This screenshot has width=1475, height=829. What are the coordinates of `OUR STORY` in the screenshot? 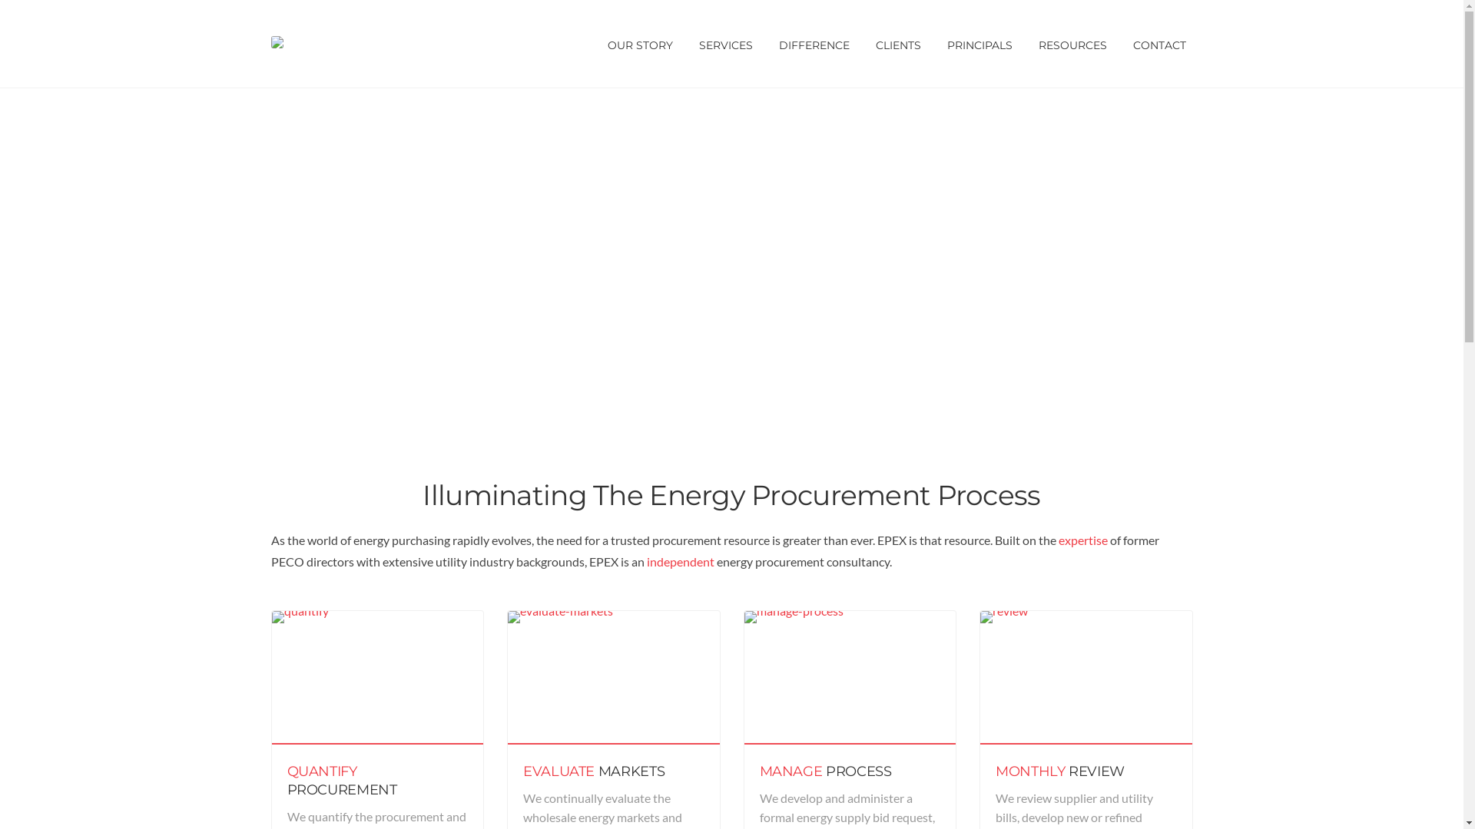 It's located at (641, 44).